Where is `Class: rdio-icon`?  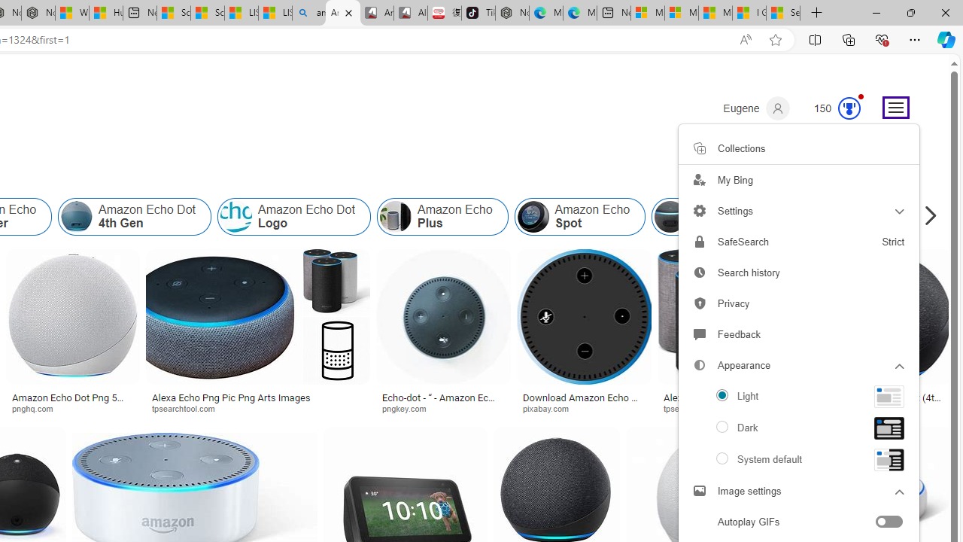
Class: rdio-icon is located at coordinates (722, 458).